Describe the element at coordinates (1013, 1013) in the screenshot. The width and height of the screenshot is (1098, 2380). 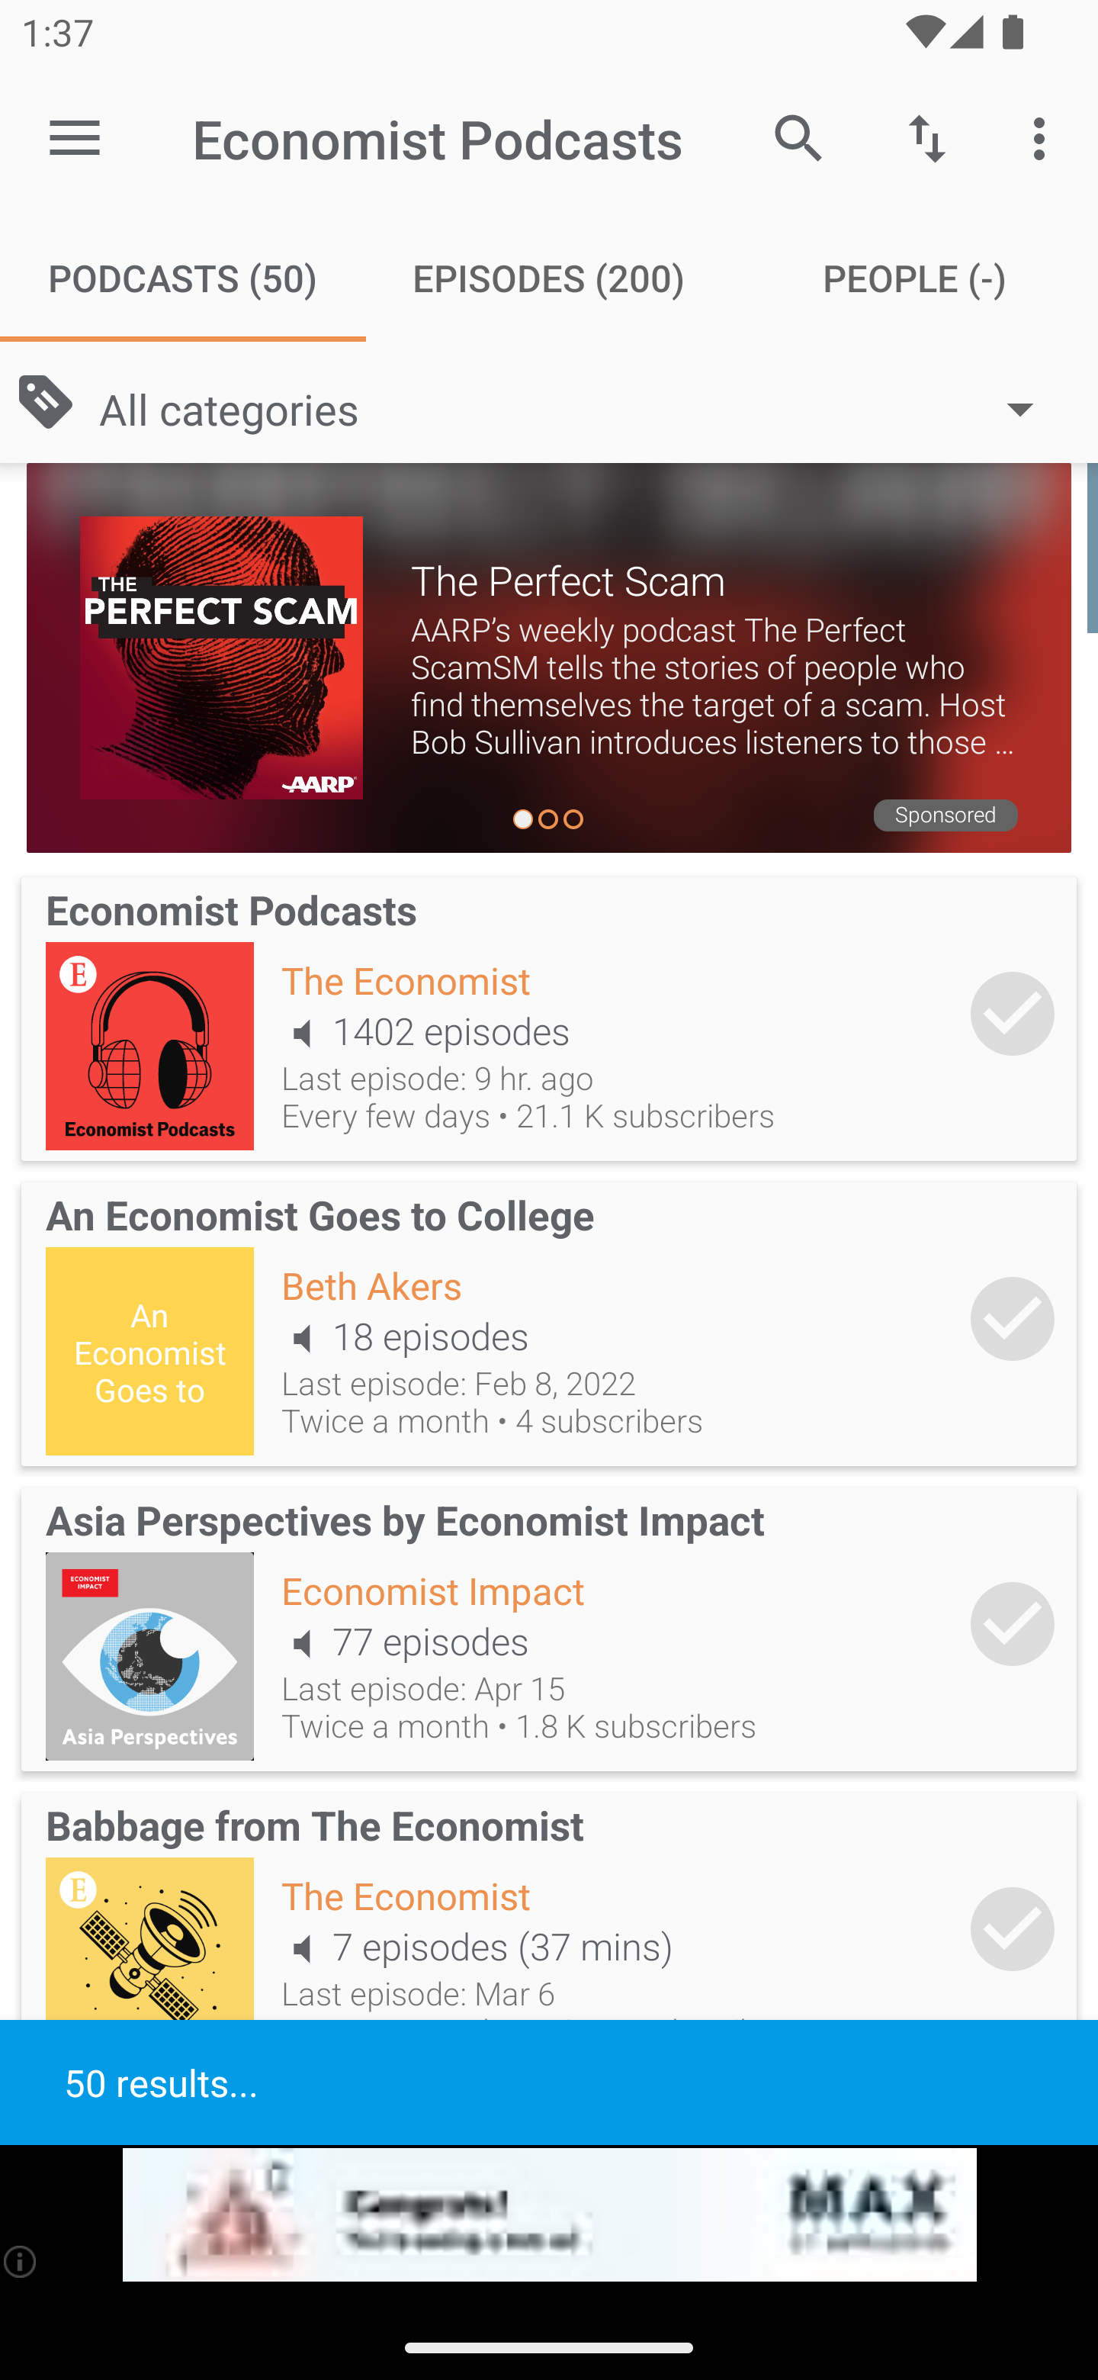
I see `Add` at that location.